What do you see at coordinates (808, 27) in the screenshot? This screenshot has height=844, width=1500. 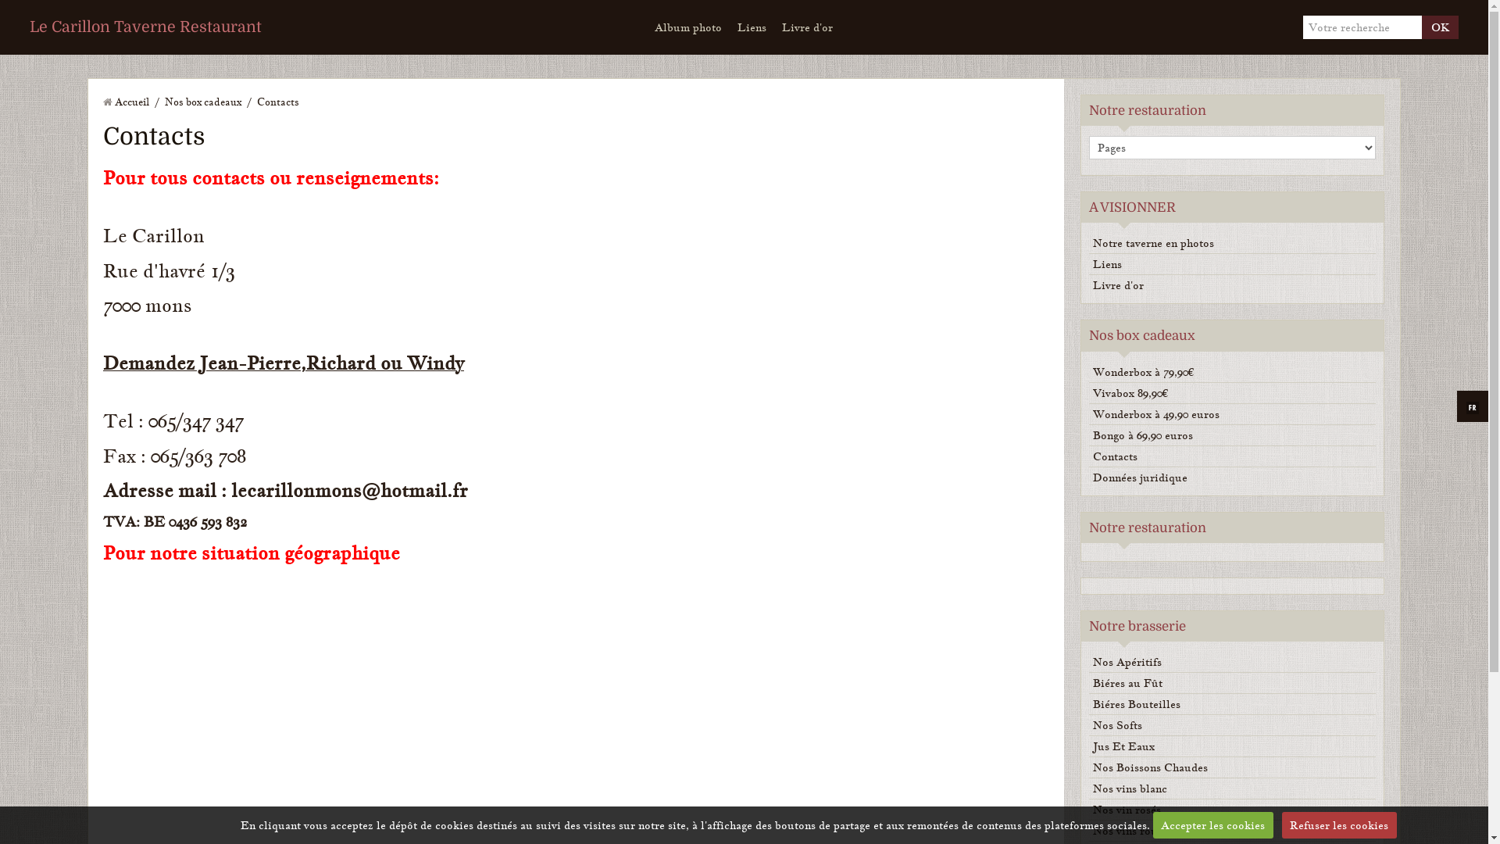 I see `Livre d'or` at bounding box center [808, 27].